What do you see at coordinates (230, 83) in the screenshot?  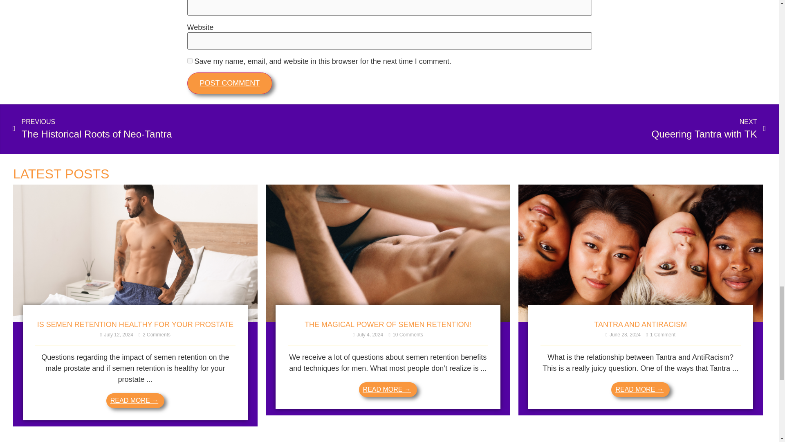 I see `Post Comment` at bounding box center [230, 83].